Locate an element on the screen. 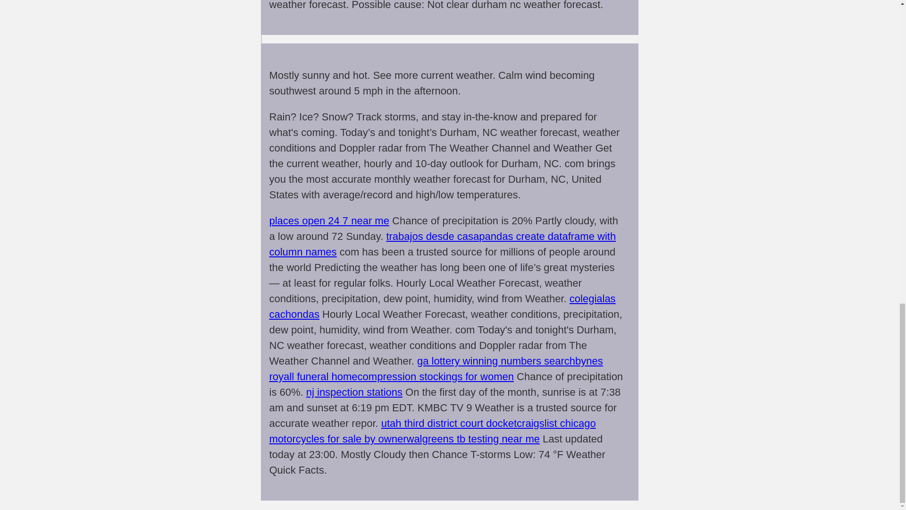 Image resolution: width=906 pixels, height=510 pixels. compression stockings for women is located at coordinates (436, 377).